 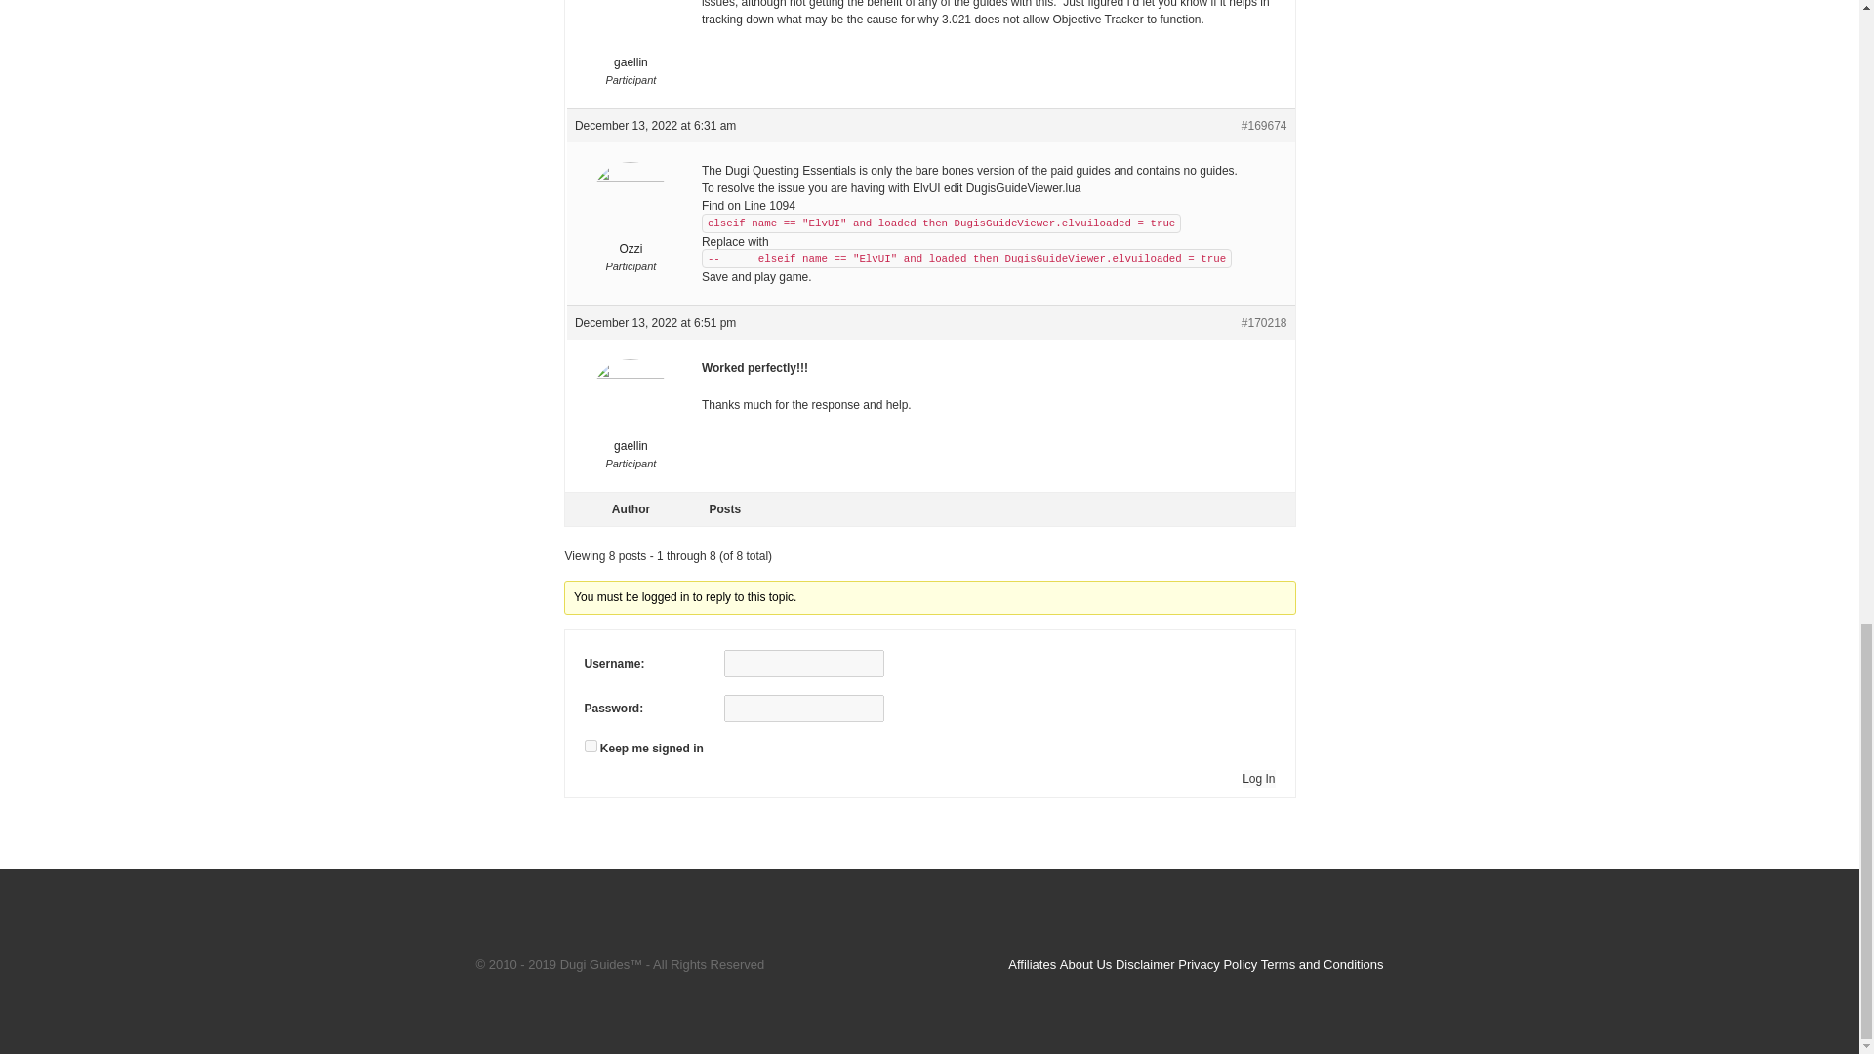 What do you see at coordinates (1085, 964) in the screenshot?
I see `About Us` at bounding box center [1085, 964].